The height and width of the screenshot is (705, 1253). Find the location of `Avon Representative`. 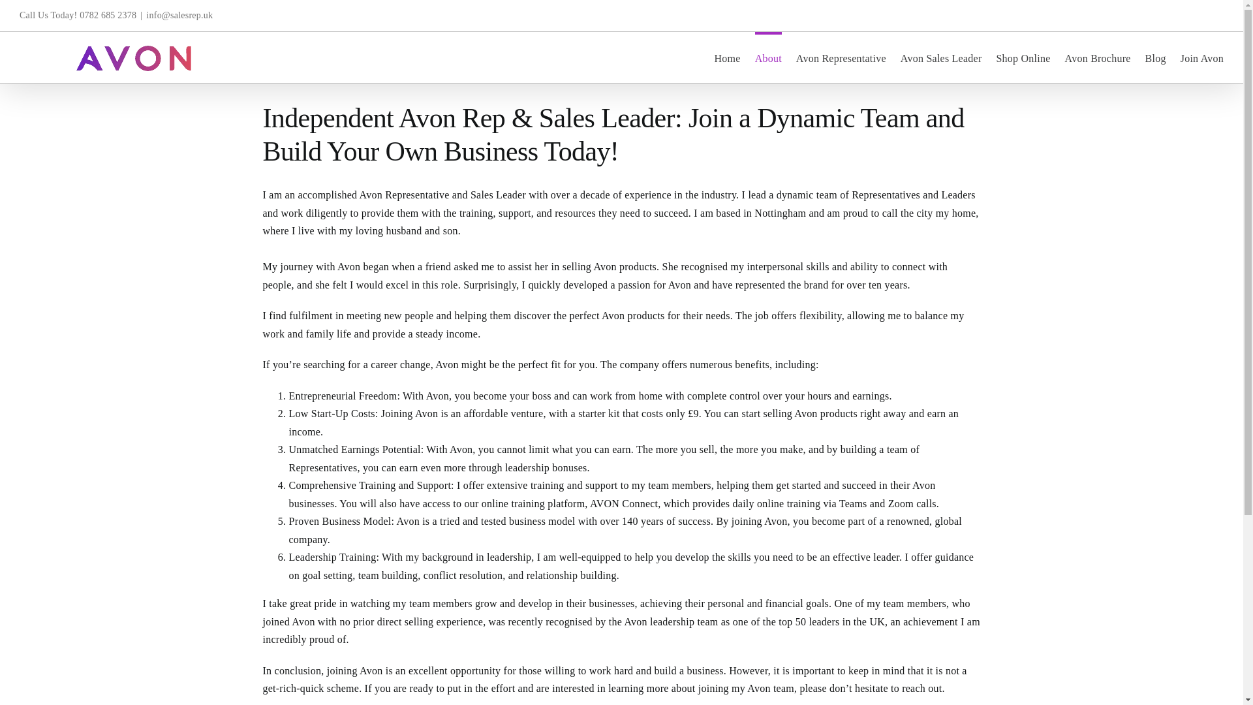

Avon Representative is located at coordinates (405, 195).